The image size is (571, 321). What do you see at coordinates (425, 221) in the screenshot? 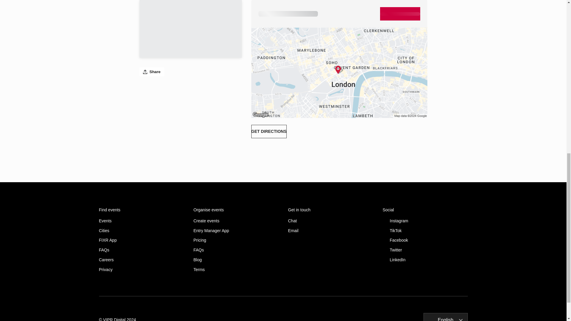
I see `Instagram` at bounding box center [425, 221].